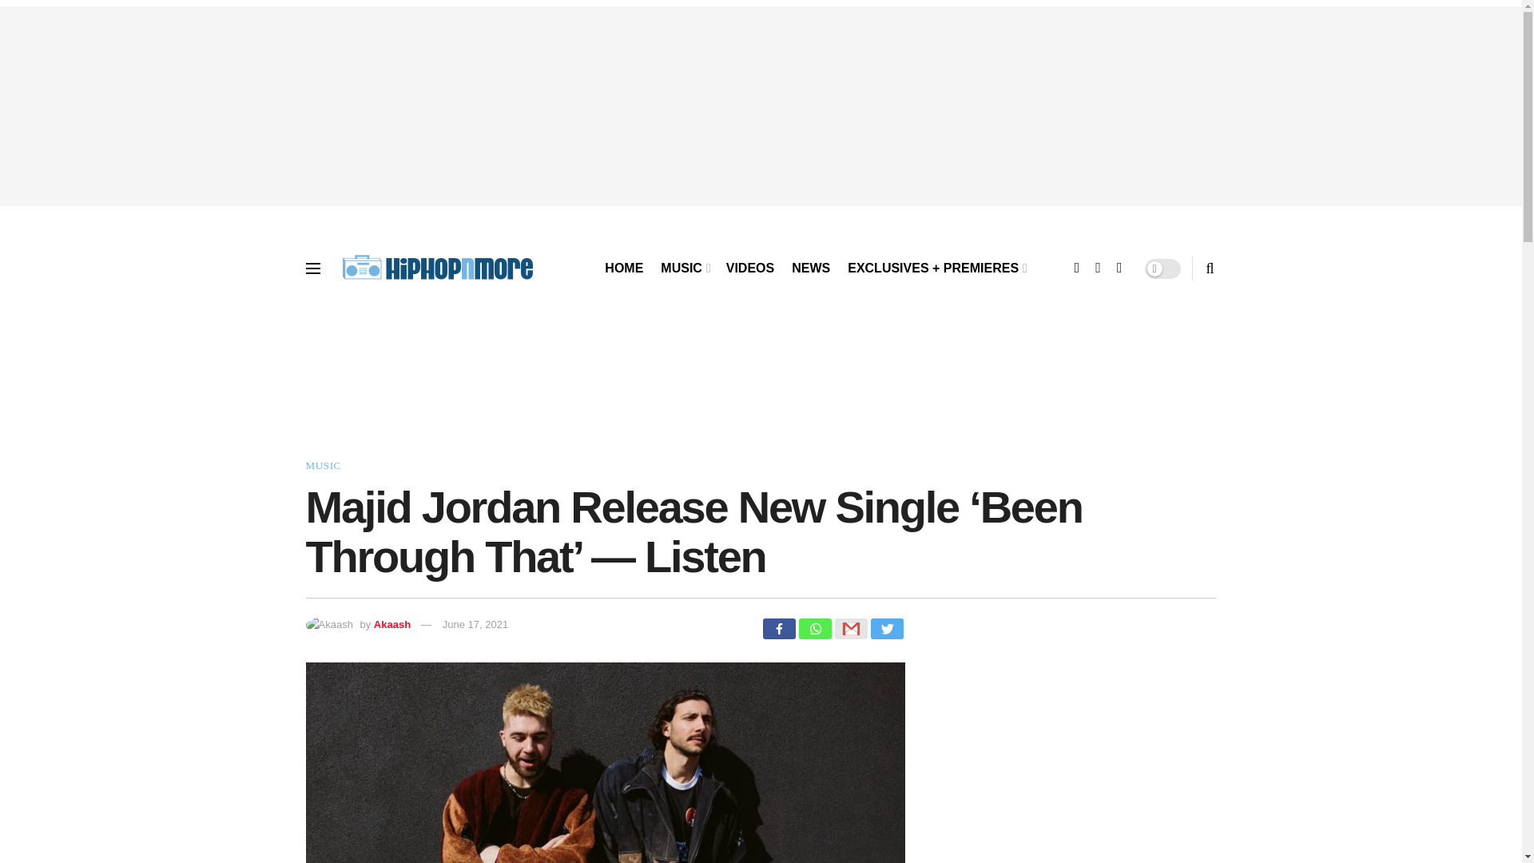 The height and width of the screenshot is (863, 1534). What do you see at coordinates (1061, 762) in the screenshot?
I see `3rd party ad content` at bounding box center [1061, 762].